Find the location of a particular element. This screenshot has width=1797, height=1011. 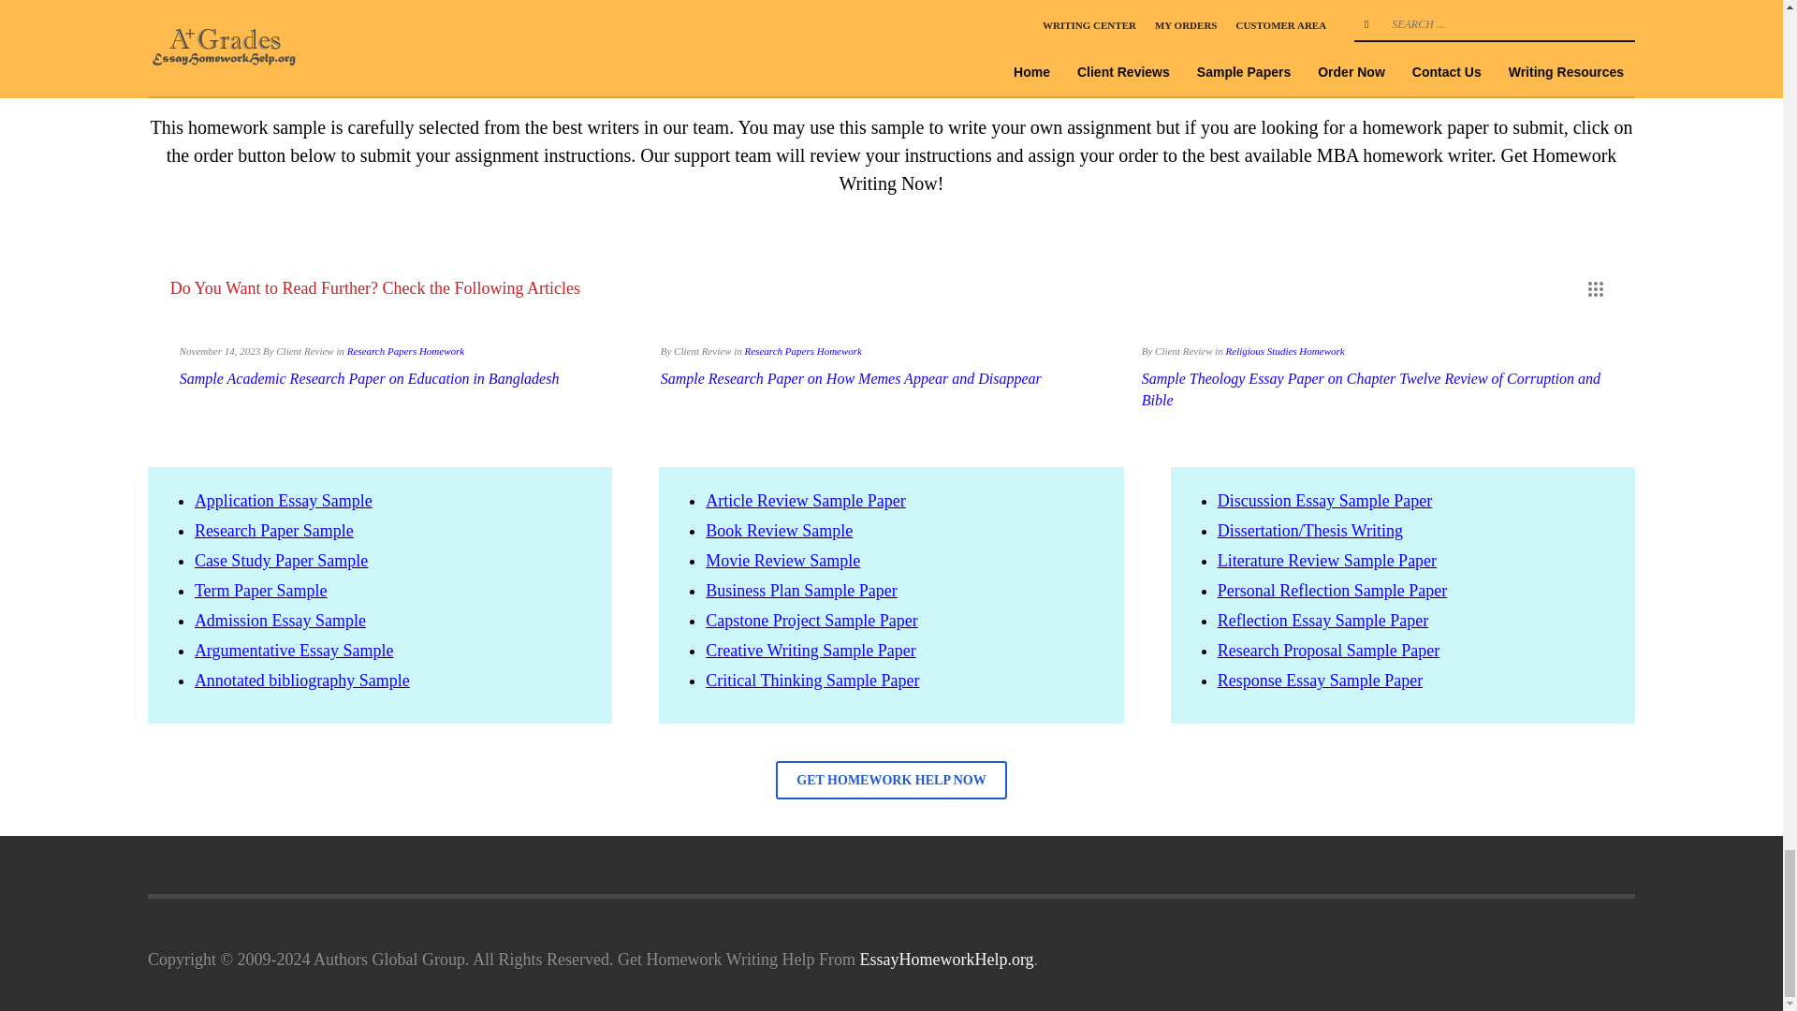

Religious Studies Homework is located at coordinates (1284, 351).